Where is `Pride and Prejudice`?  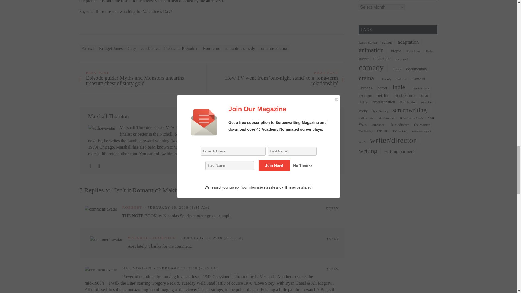 Pride and Prejudice is located at coordinates (181, 48).